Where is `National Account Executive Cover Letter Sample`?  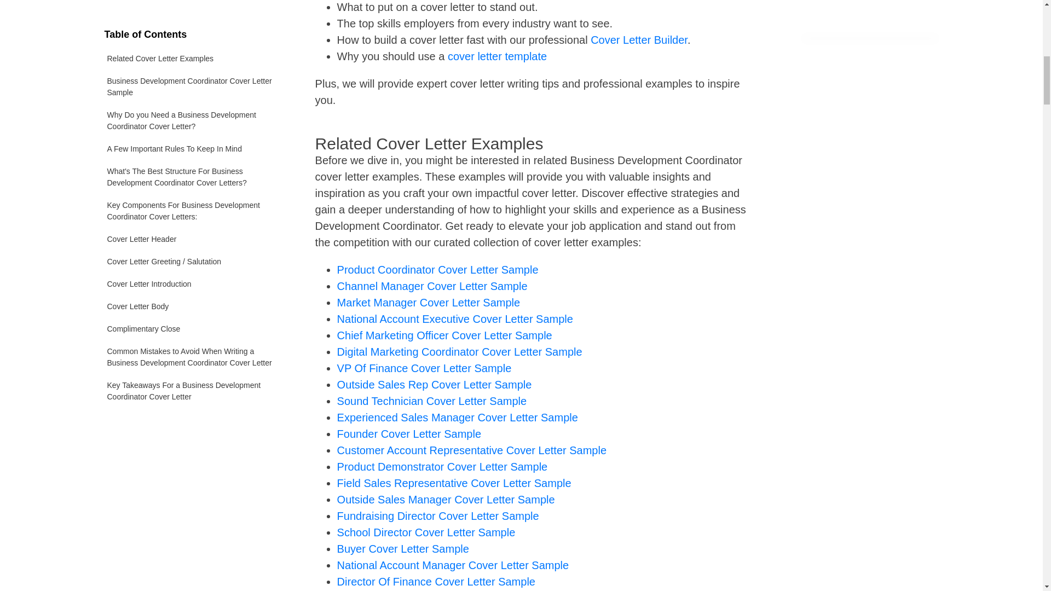
National Account Executive Cover Letter Sample is located at coordinates (455, 319).